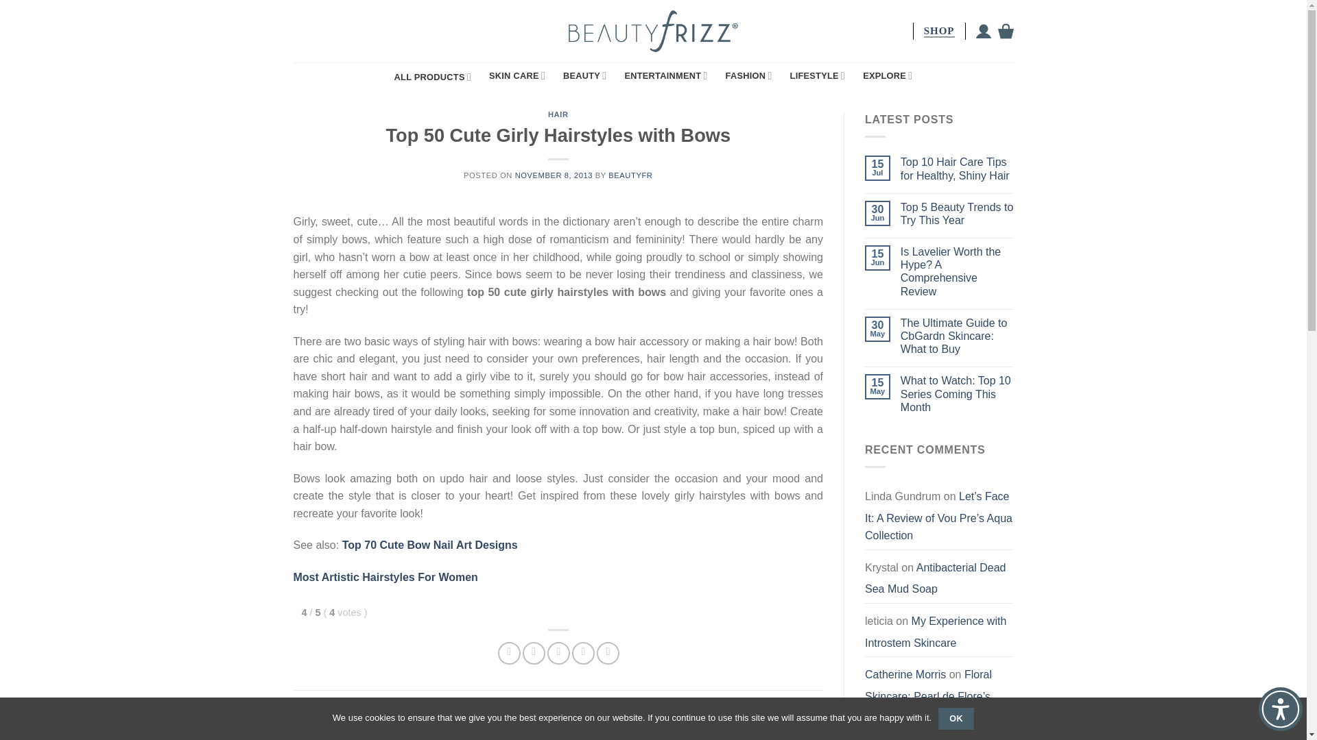 The height and width of the screenshot is (740, 1317). Describe the element at coordinates (888, 75) in the screenshot. I see `EXPLORE` at that location.